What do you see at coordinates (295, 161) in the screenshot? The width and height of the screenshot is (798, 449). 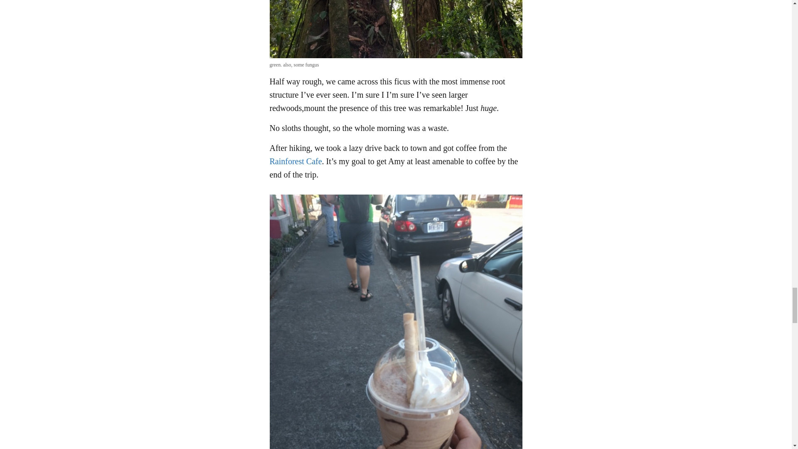 I see `Rainforest Cafe` at bounding box center [295, 161].